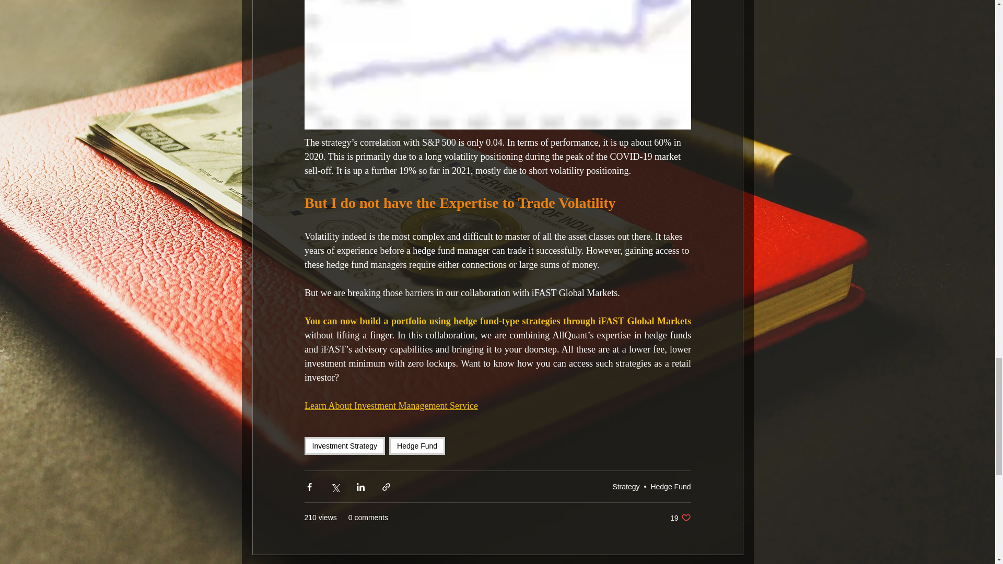 The image size is (1003, 564). Describe the element at coordinates (644, 321) in the screenshot. I see `iFAST Global Markets` at that location.